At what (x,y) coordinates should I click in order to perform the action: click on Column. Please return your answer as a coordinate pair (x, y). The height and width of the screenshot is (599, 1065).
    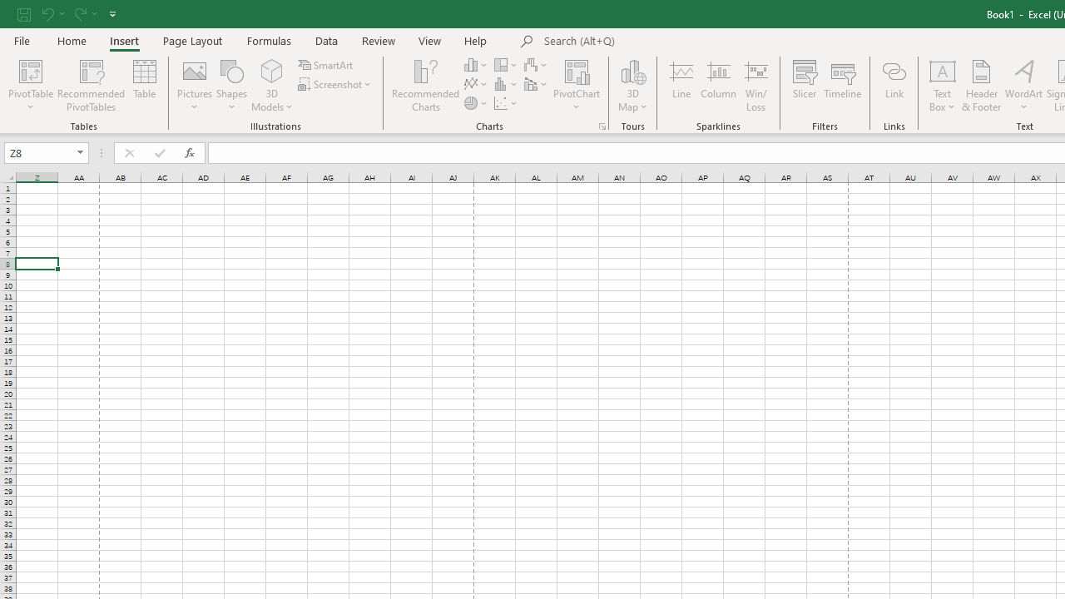
    Looking at the image, I should click on (719, 85).